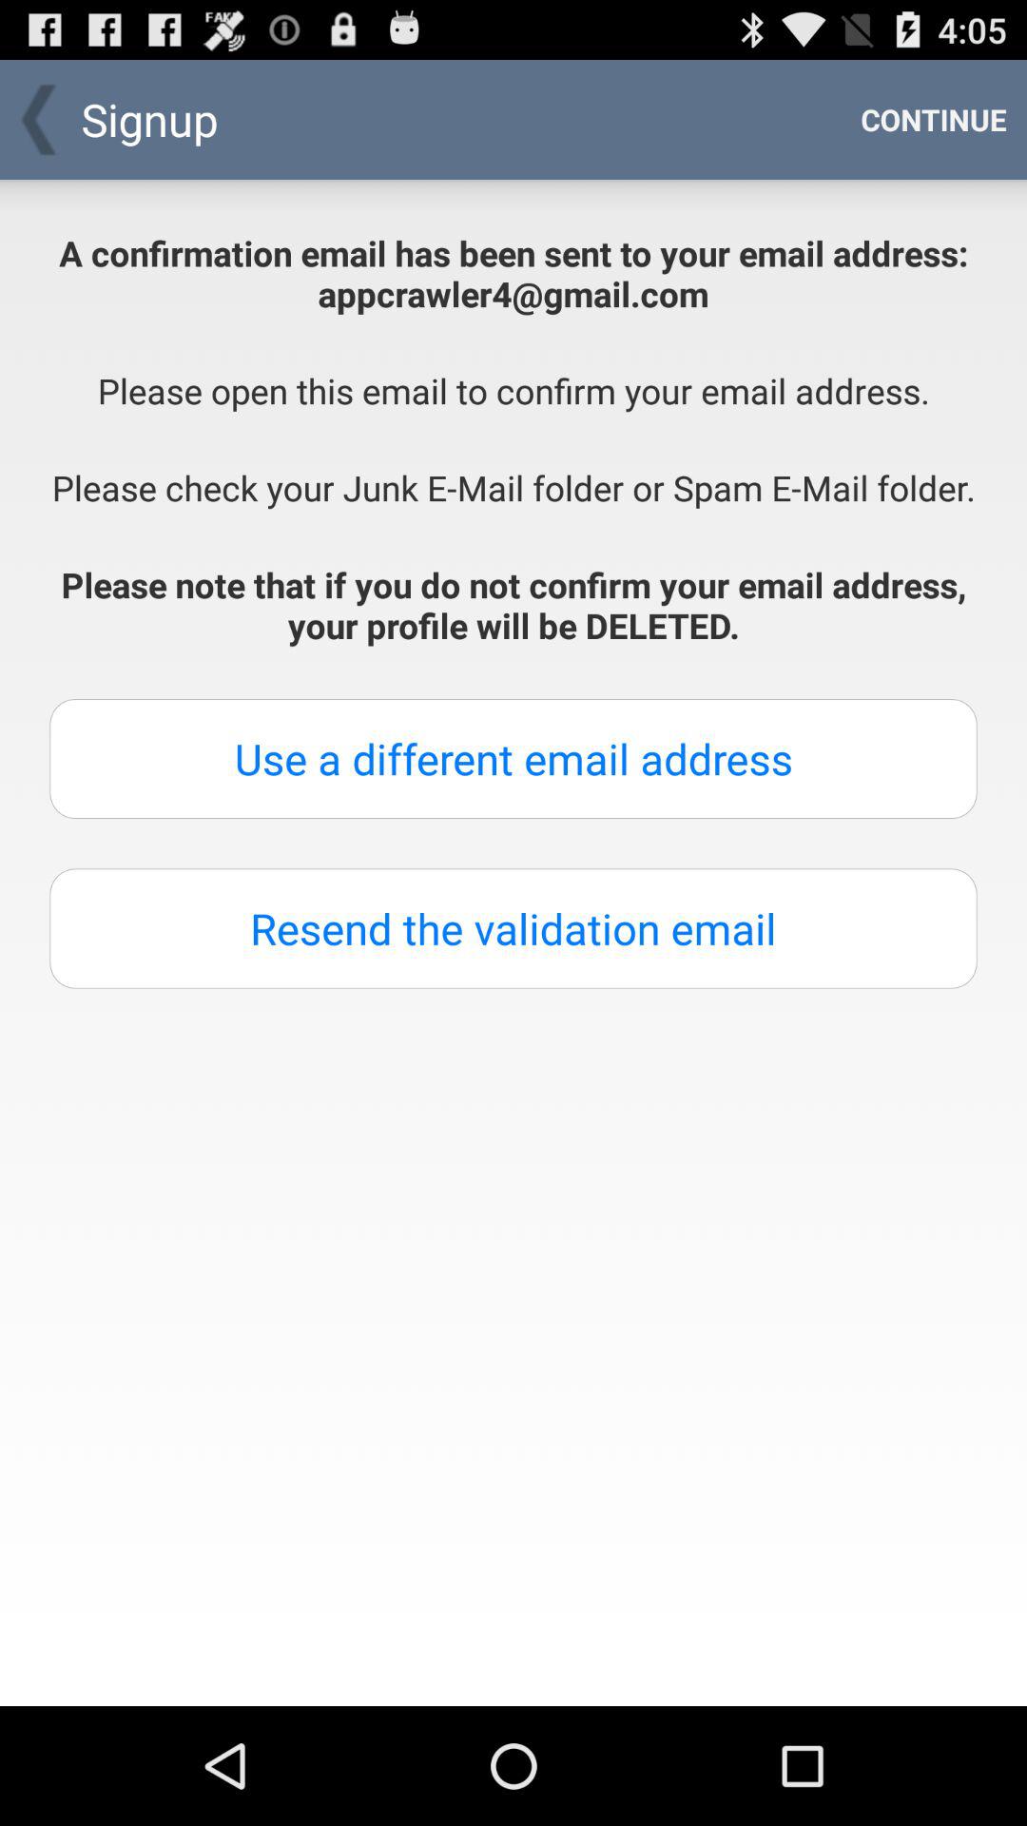 This screenshot has width=1027, height=1826. What do you see at coordinates (513, 928) in the screenshot?
I see `choose the resend the validation button` at bounding box center [513, 928].